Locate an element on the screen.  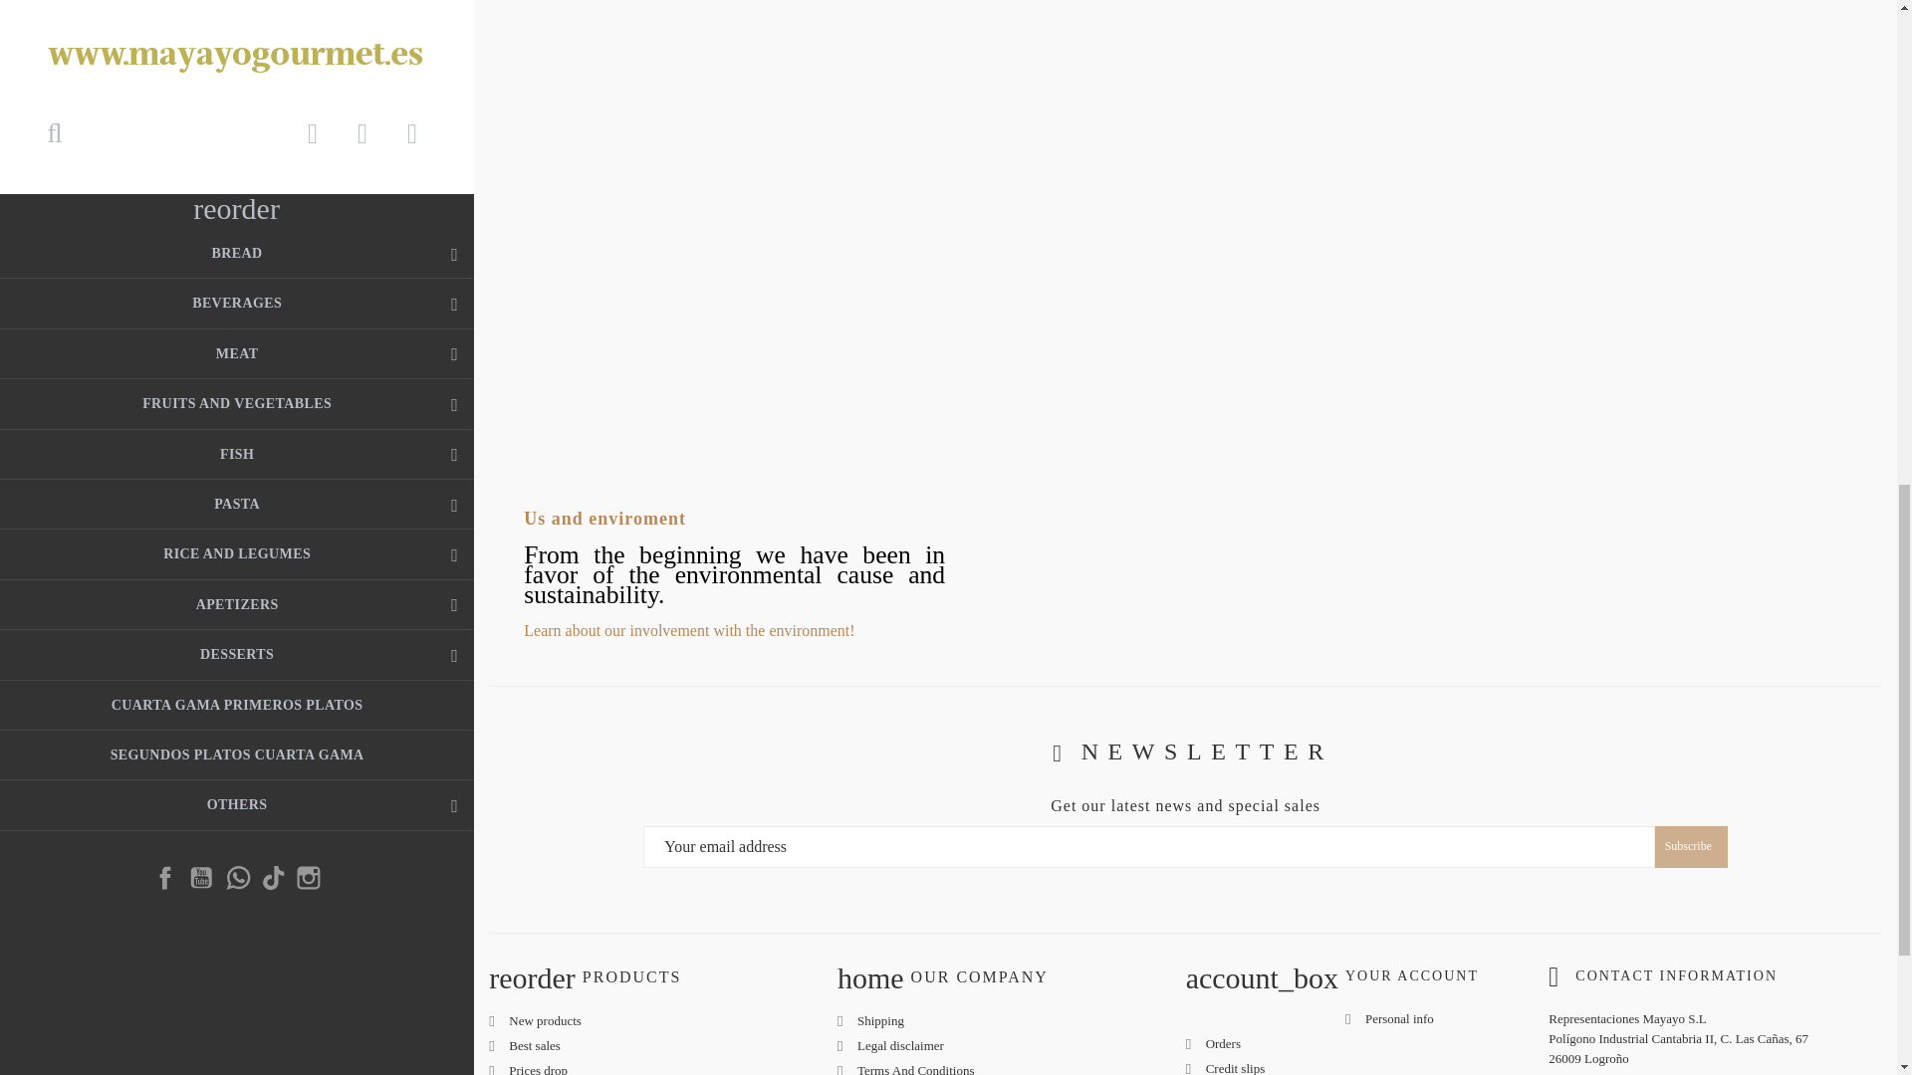
Orders is located at coordinates (1223, 1043).